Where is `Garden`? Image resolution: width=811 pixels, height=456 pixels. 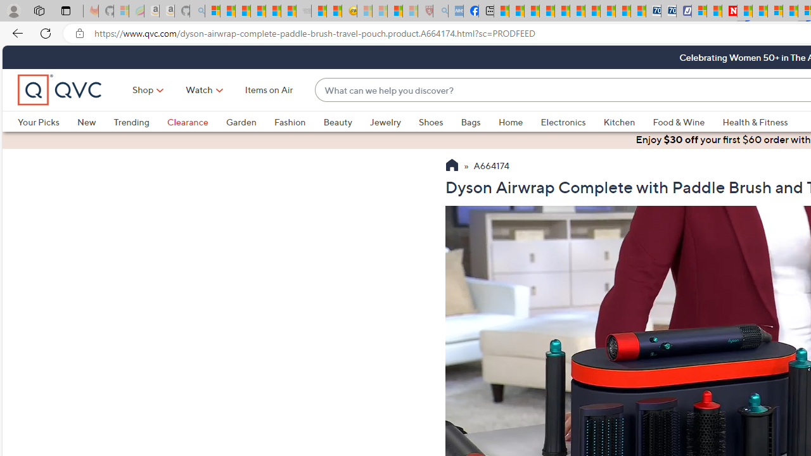 Garden is located at coordinates (241, 122).